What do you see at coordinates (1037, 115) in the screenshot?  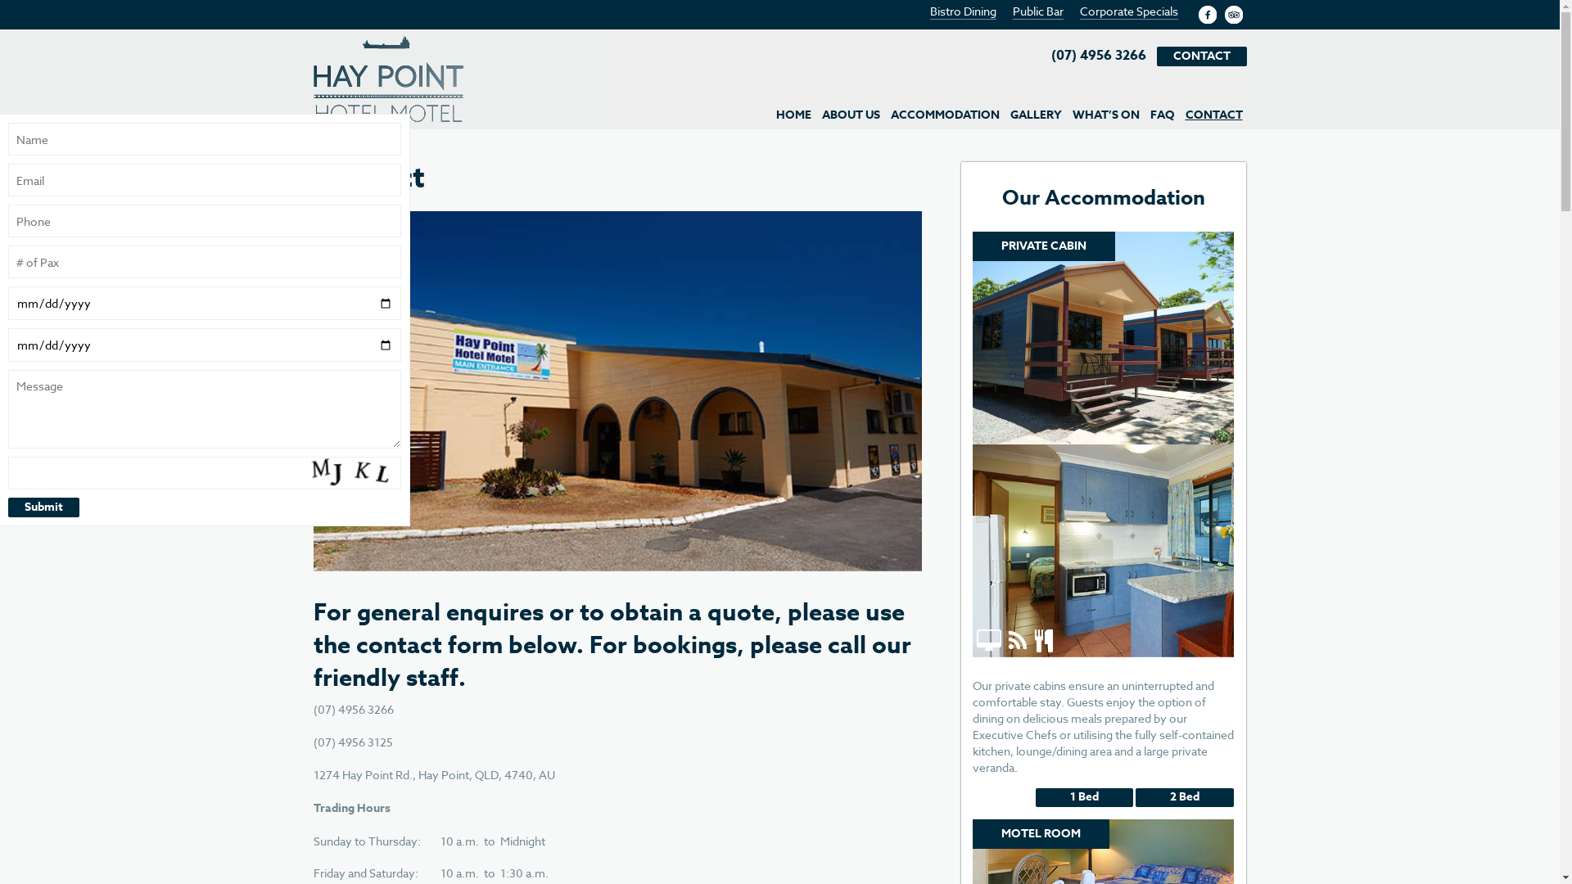 I see `GALLERY` at bounding box center [1037, 115].